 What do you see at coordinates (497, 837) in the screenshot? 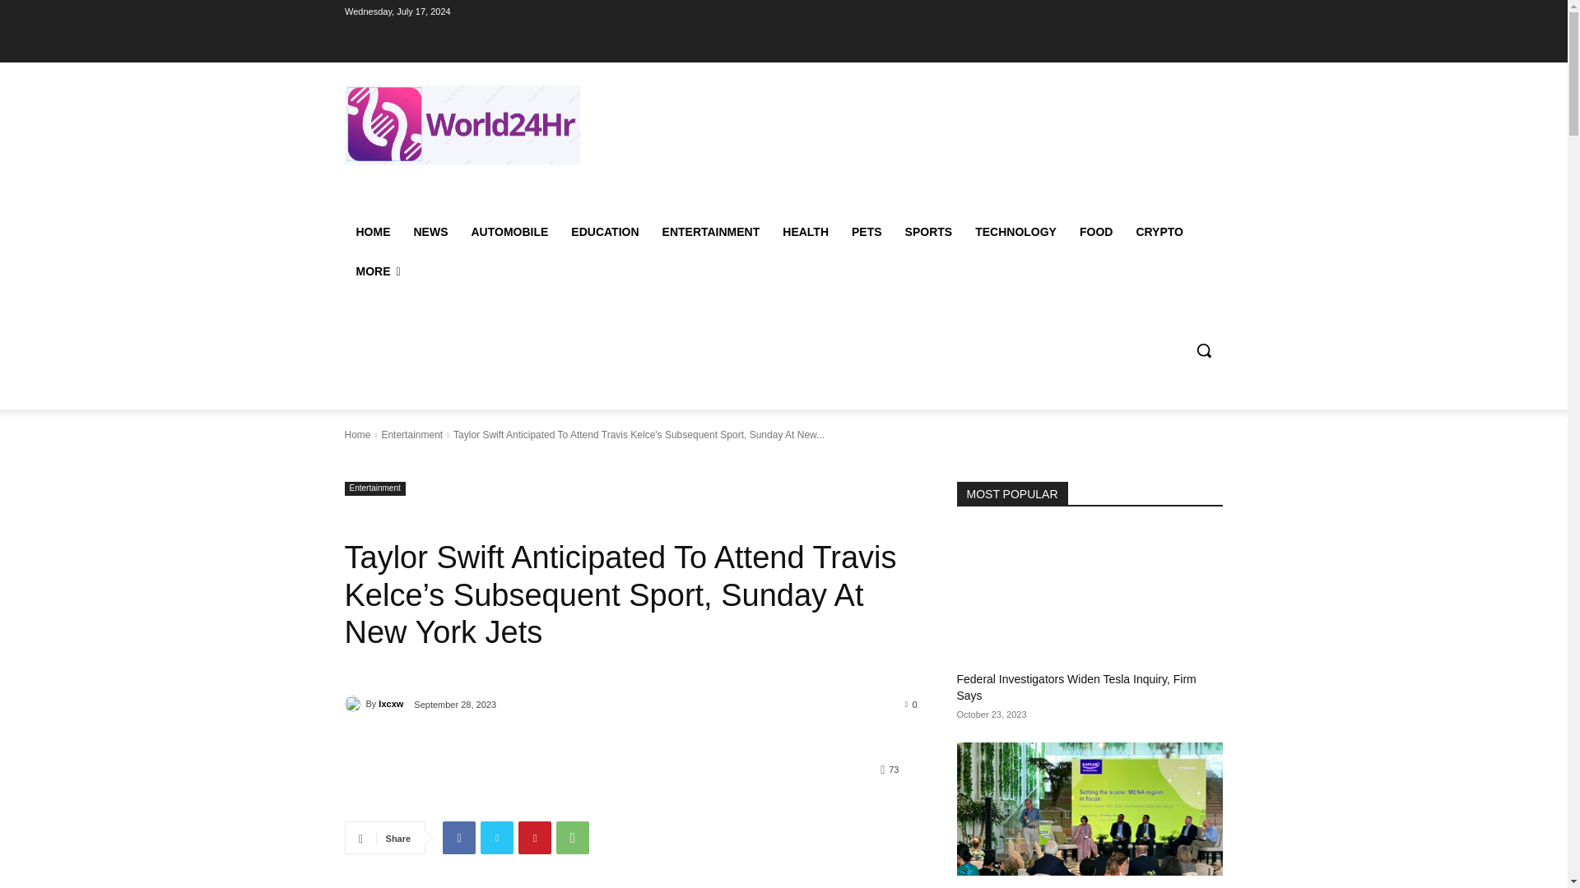
I see `Twitter` at bounding box center [497, 837].